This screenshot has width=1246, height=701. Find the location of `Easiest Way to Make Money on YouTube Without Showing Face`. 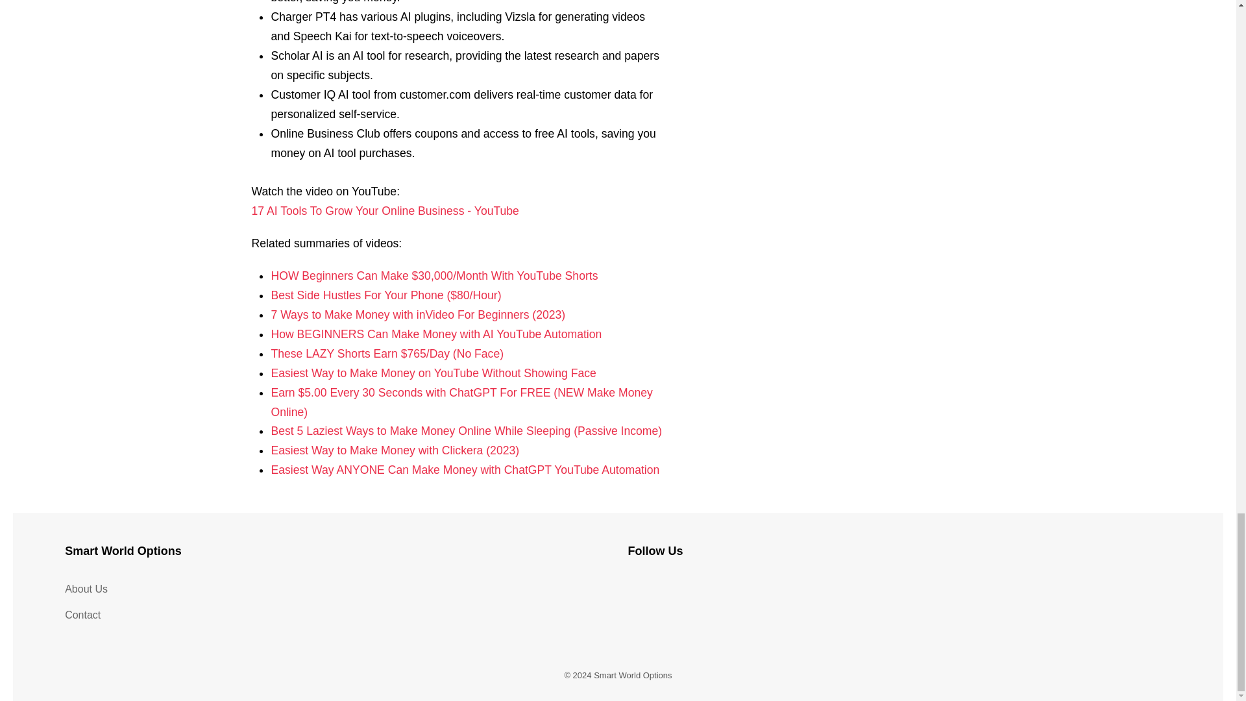

Easiest Way to Make Money on YouTube Without Showing Face is located at coordinates (432, 373).